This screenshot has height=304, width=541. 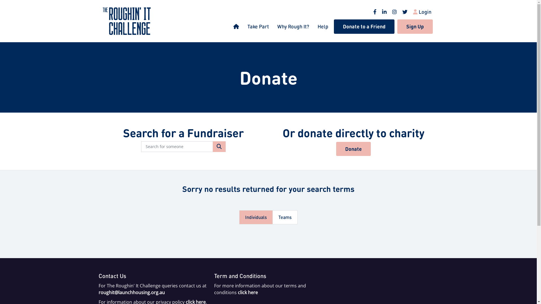 I want to click on Take Part, so click(x=258, y=26).